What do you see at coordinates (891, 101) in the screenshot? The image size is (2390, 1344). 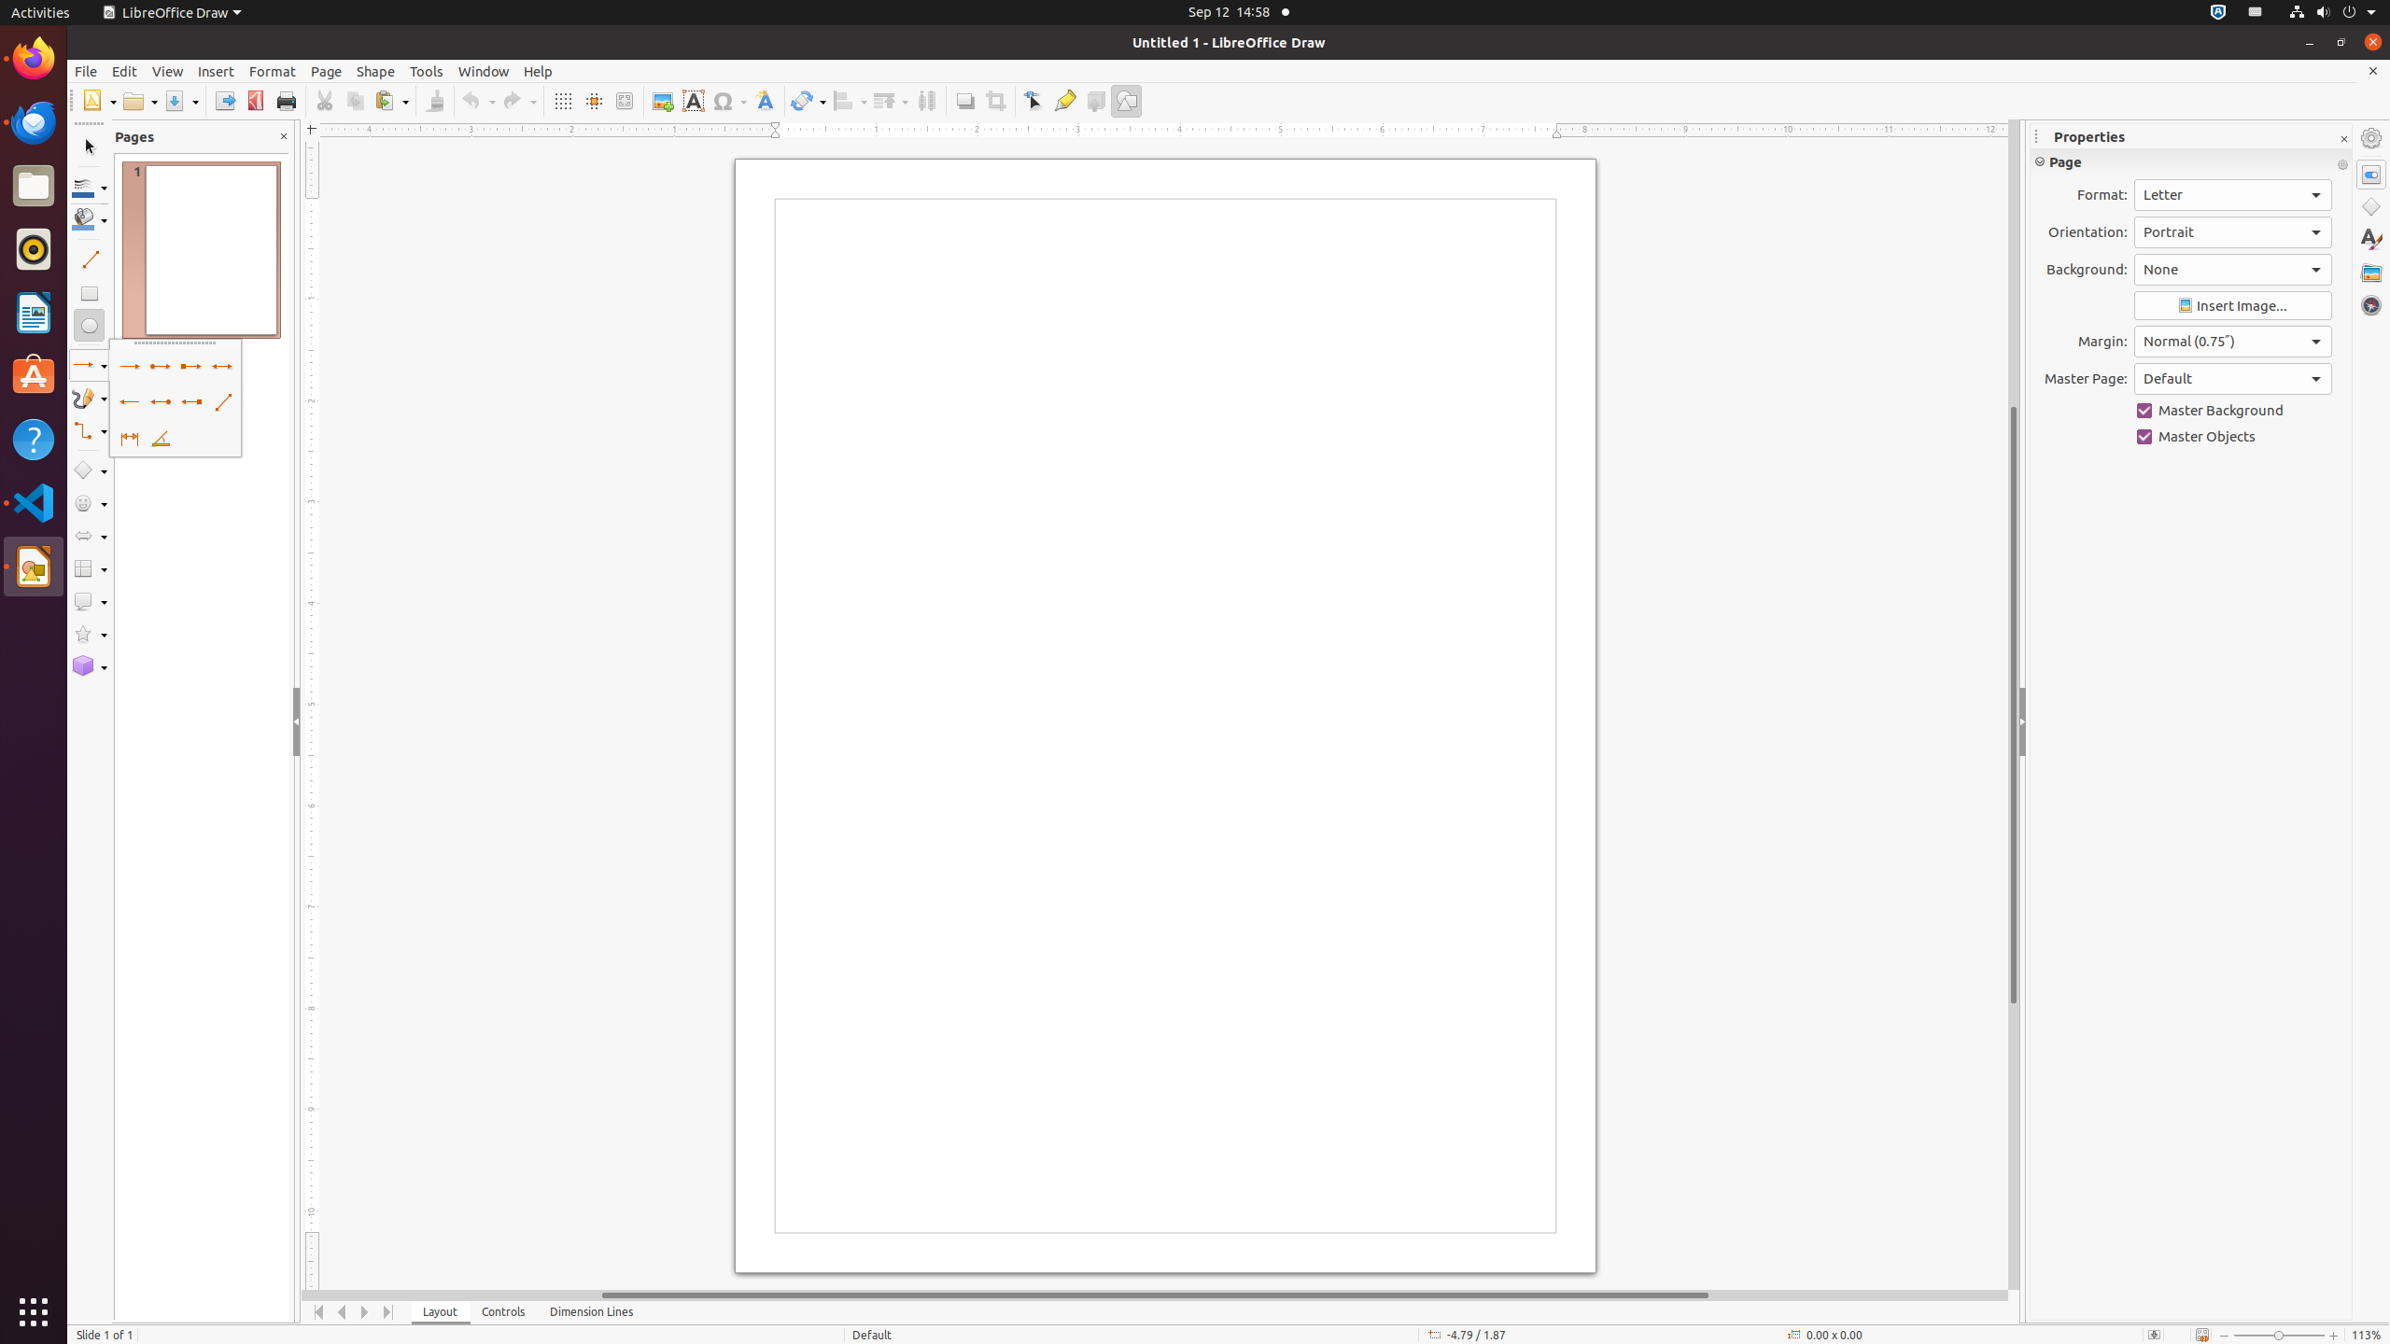 I see `Arrange` at bounding box center [891, 101].